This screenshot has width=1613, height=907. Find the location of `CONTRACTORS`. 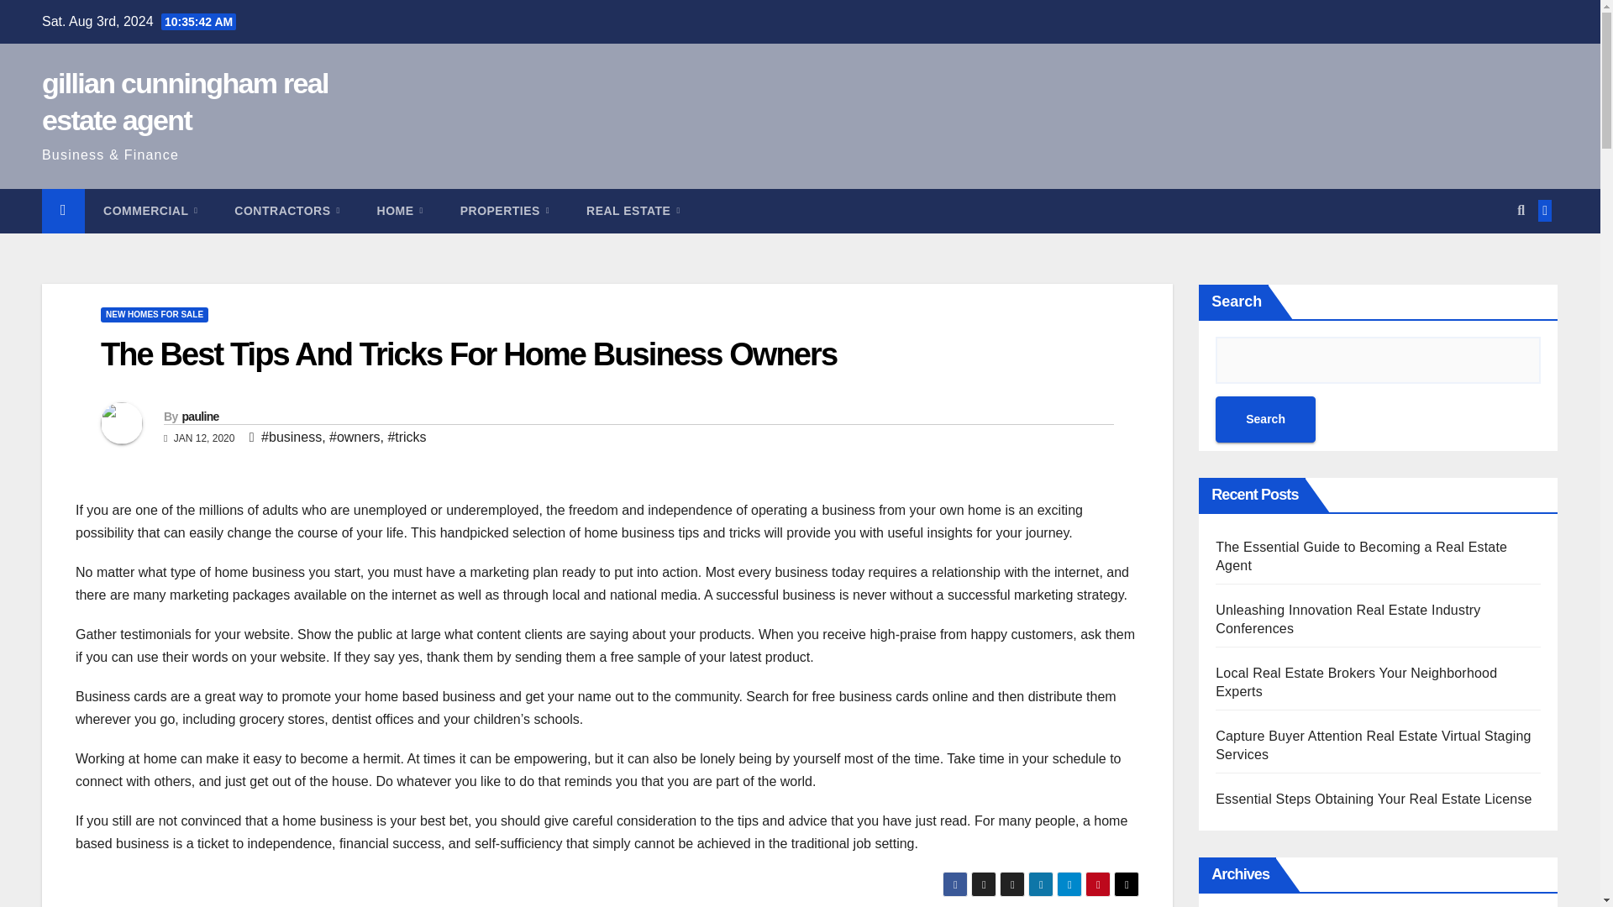

CONTRACTORS is located at coordinates (287, 210).